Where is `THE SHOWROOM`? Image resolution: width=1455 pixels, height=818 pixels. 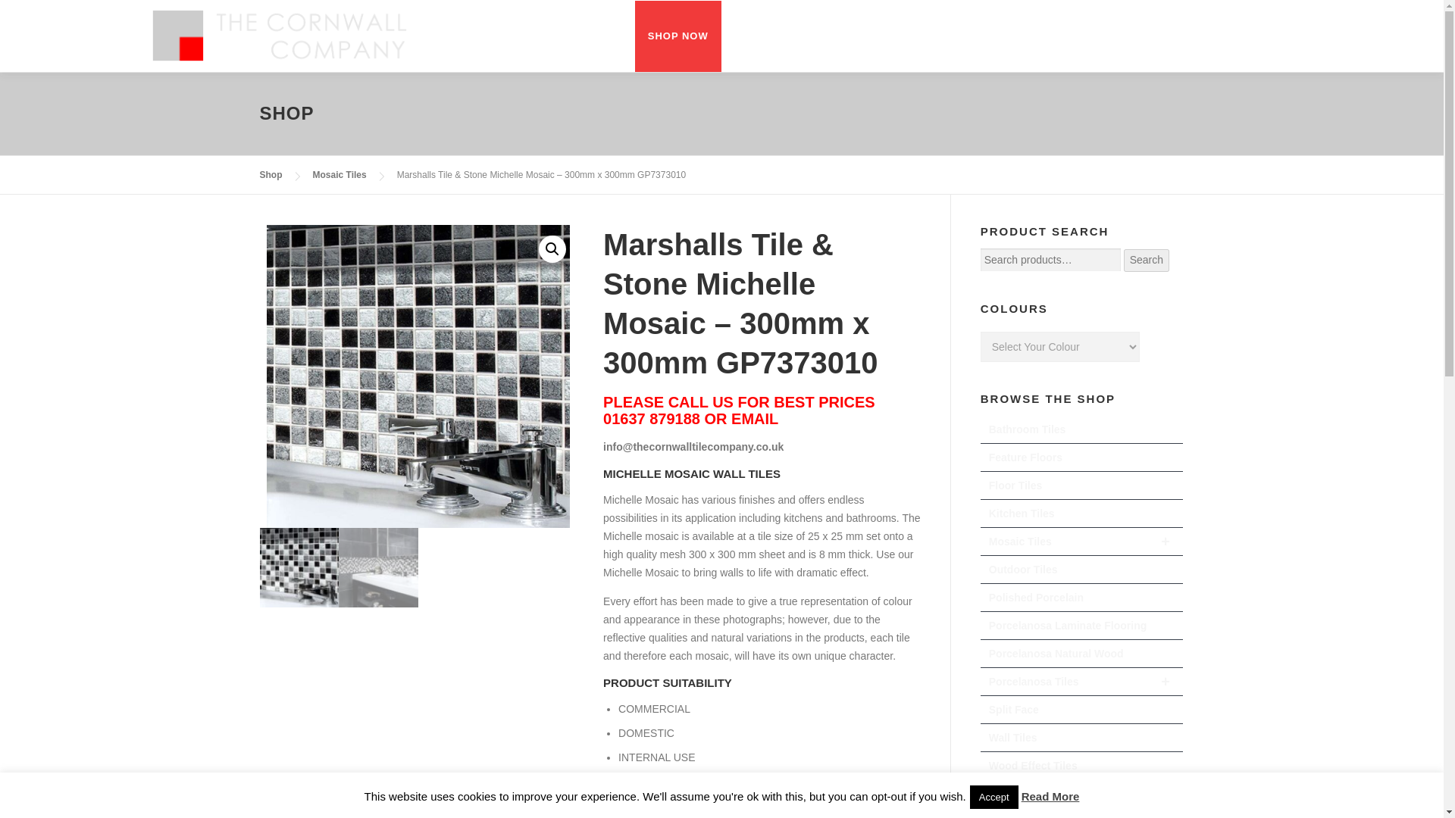
THE SHOWROOM is located at coordinates (1090, 36).